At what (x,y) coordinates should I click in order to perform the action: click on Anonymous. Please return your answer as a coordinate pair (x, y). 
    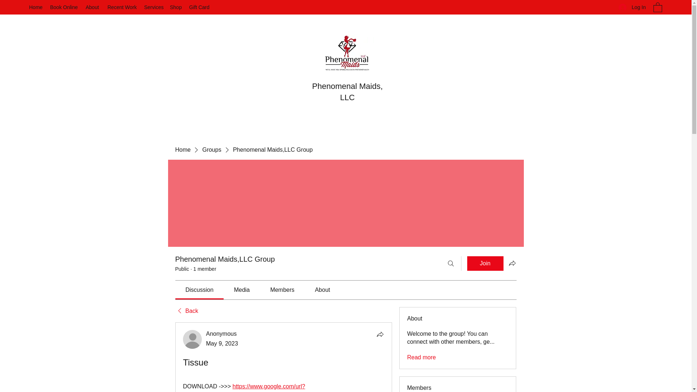
    Looking at the image, I should click on (221, 334).